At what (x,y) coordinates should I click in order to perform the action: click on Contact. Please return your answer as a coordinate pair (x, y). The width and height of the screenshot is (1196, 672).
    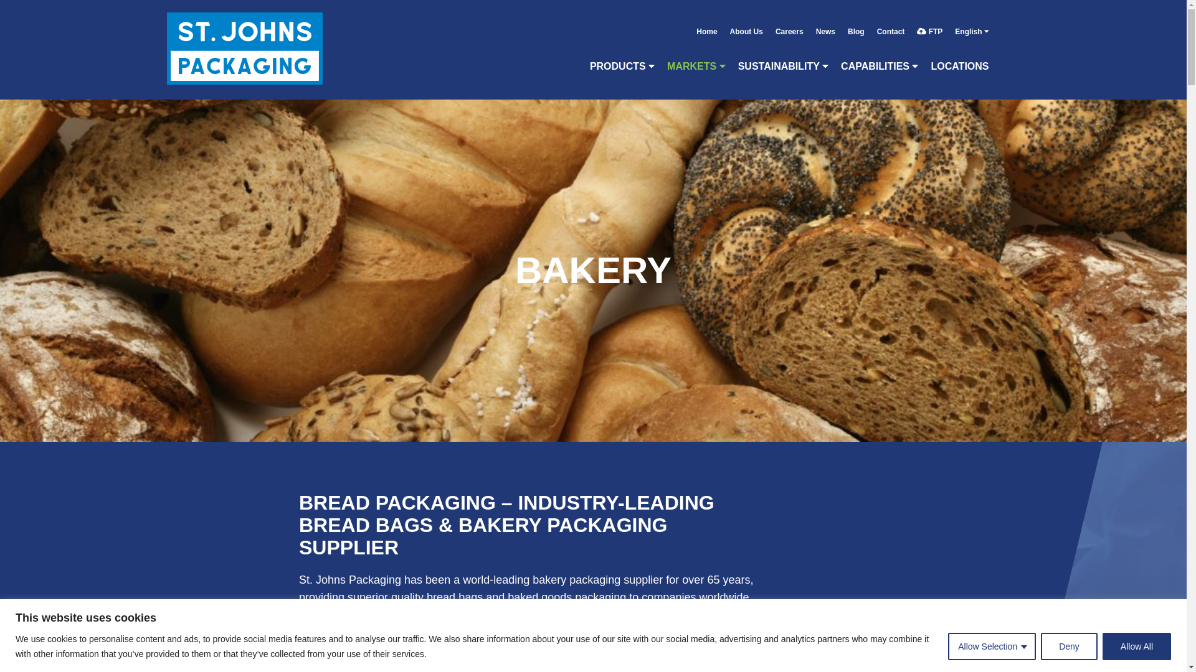
    Looking at the image, I should click on (891, 37).